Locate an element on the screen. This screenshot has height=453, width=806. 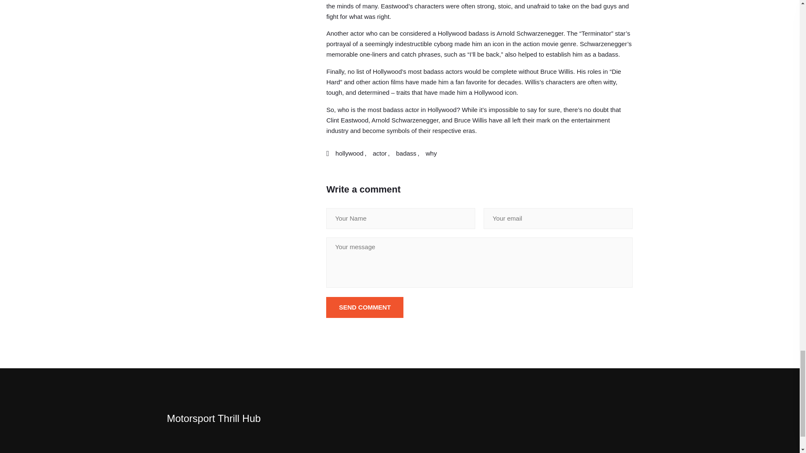
badass is located at coordinates (406, 154).